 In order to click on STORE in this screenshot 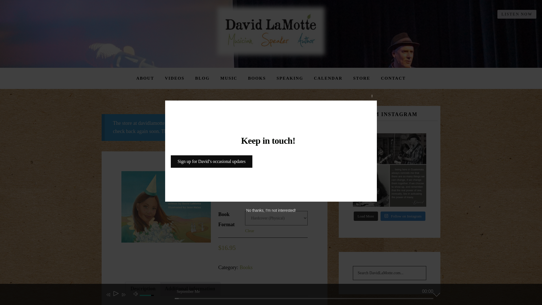, I will do `click(362, 78)`.